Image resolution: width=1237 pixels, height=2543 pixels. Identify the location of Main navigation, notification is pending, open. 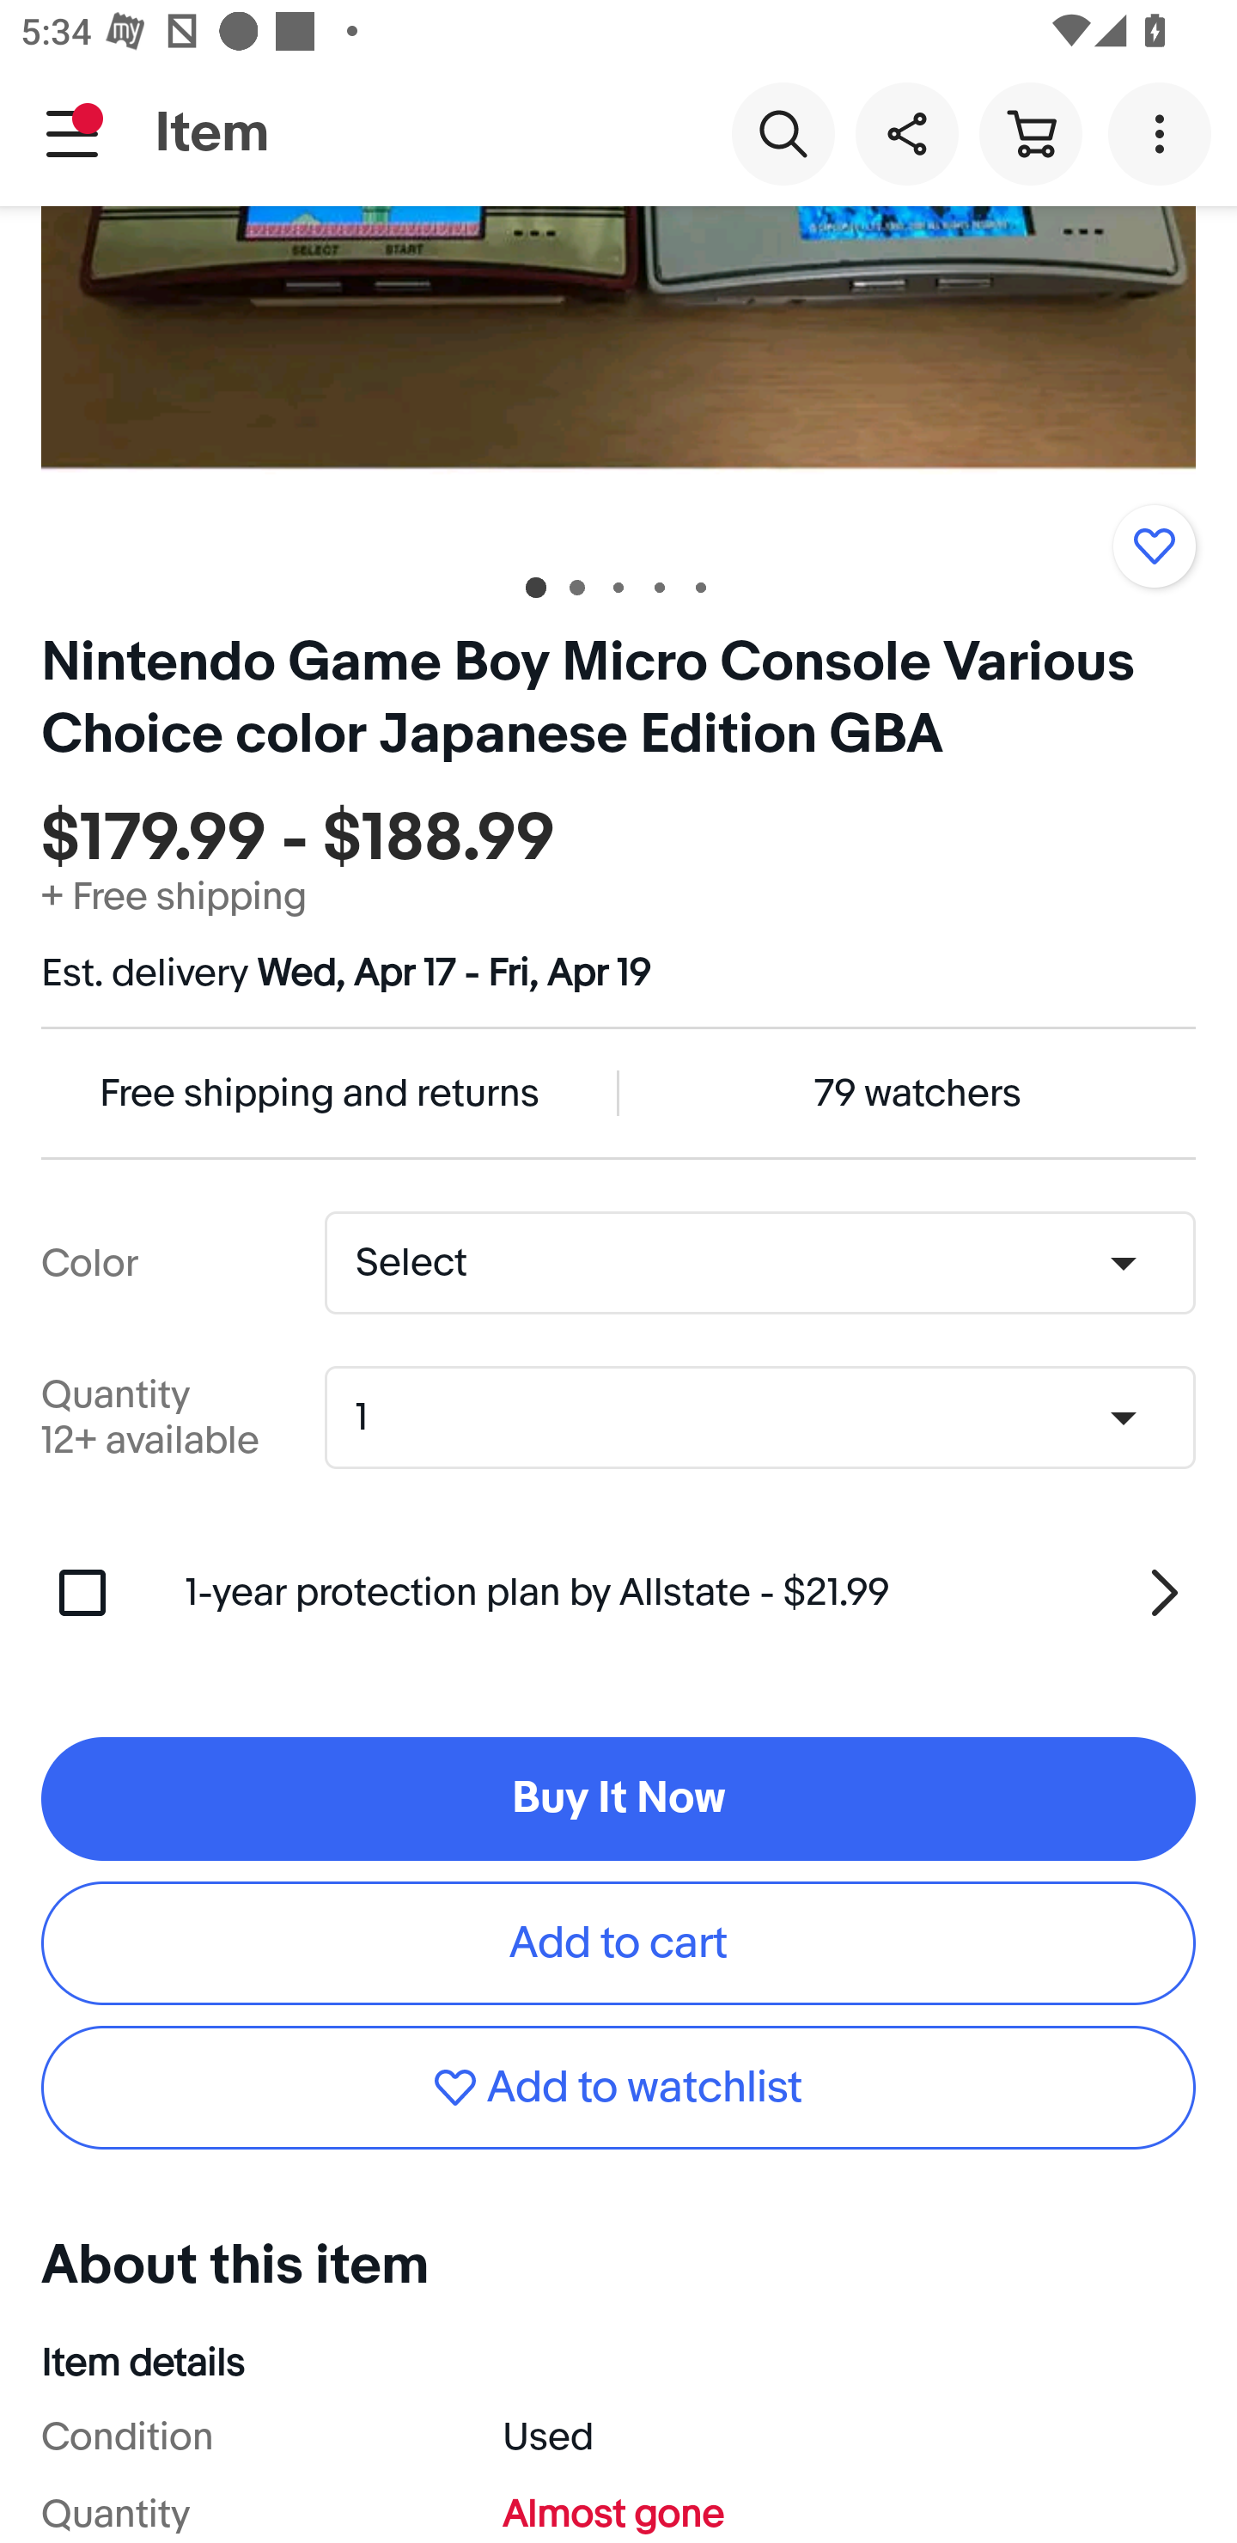
(72, 133).